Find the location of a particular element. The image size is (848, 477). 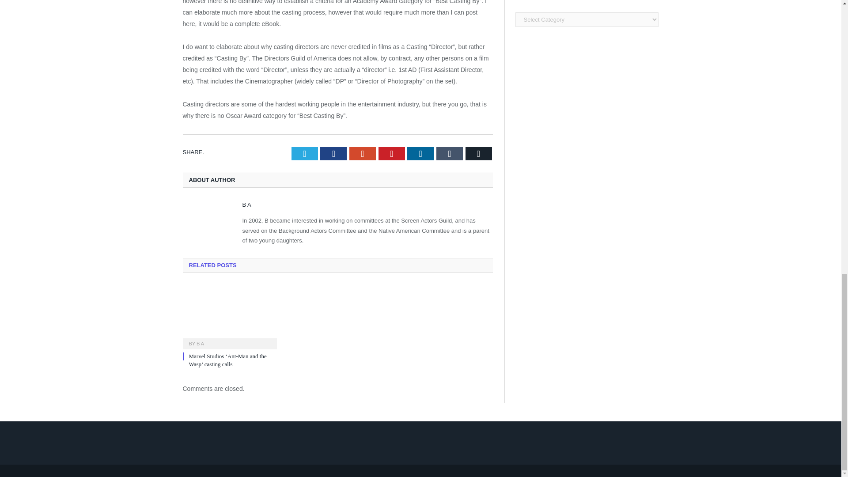

Pinterest is located at coordinates (391, 153).